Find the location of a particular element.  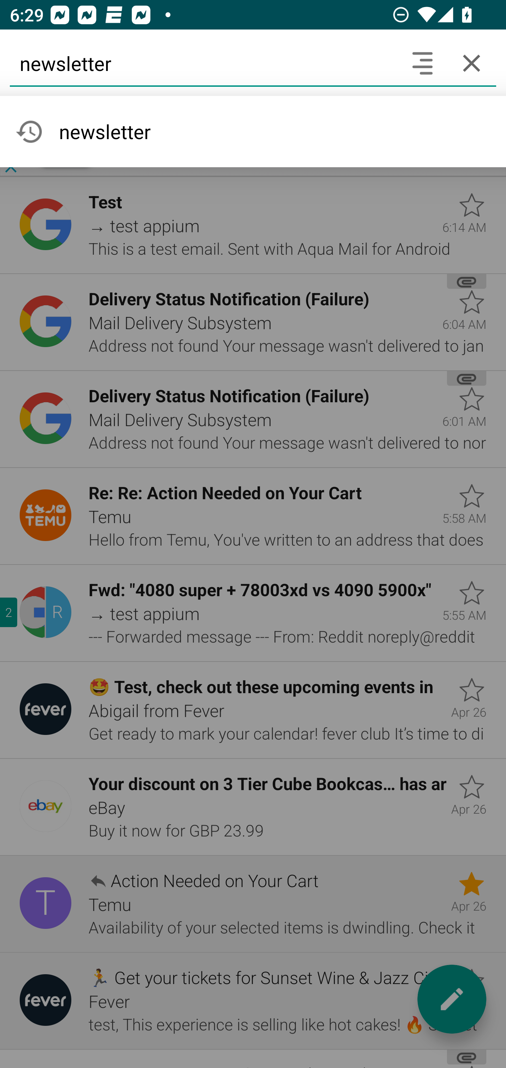

Search headers and text is located at coordinates (422, 63).